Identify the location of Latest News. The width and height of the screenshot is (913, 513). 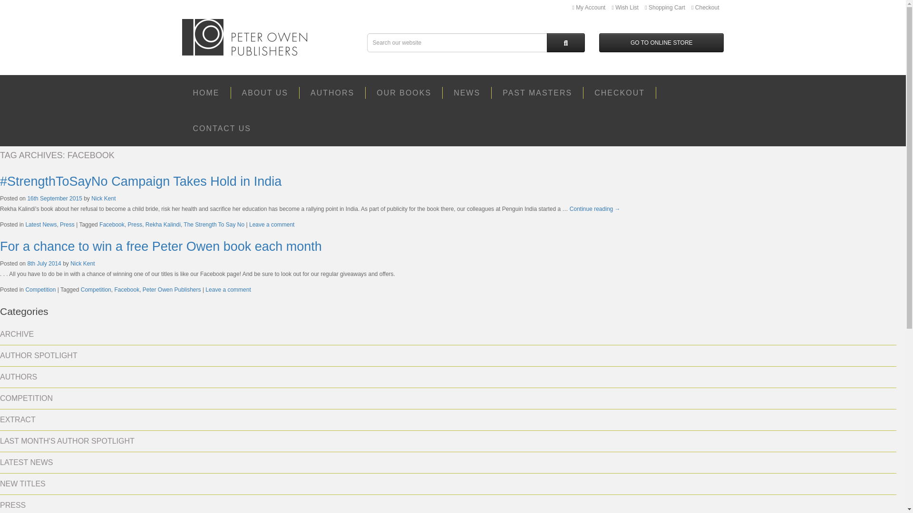
(41, 224).